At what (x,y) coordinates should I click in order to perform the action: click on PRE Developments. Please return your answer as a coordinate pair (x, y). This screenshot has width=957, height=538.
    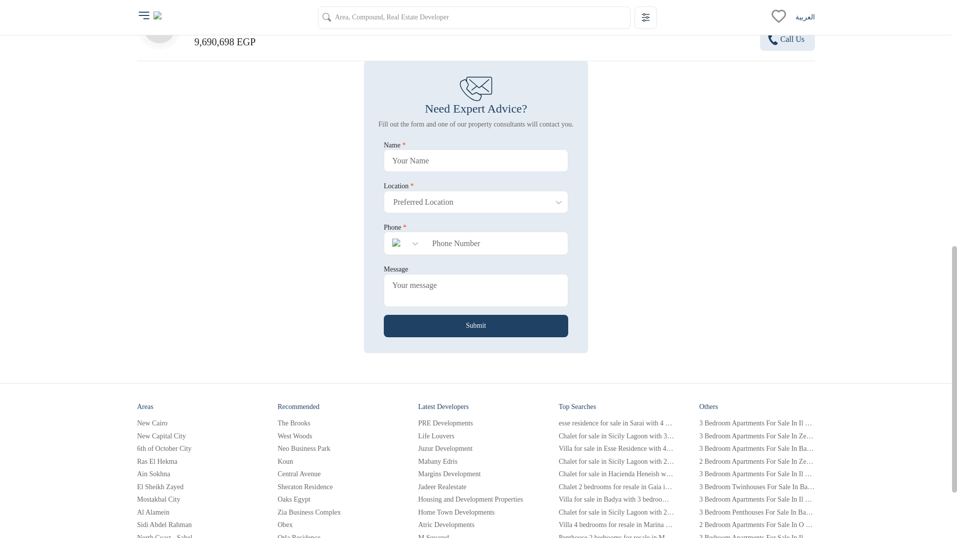
    Looking at the image, I should click on (476, 423).